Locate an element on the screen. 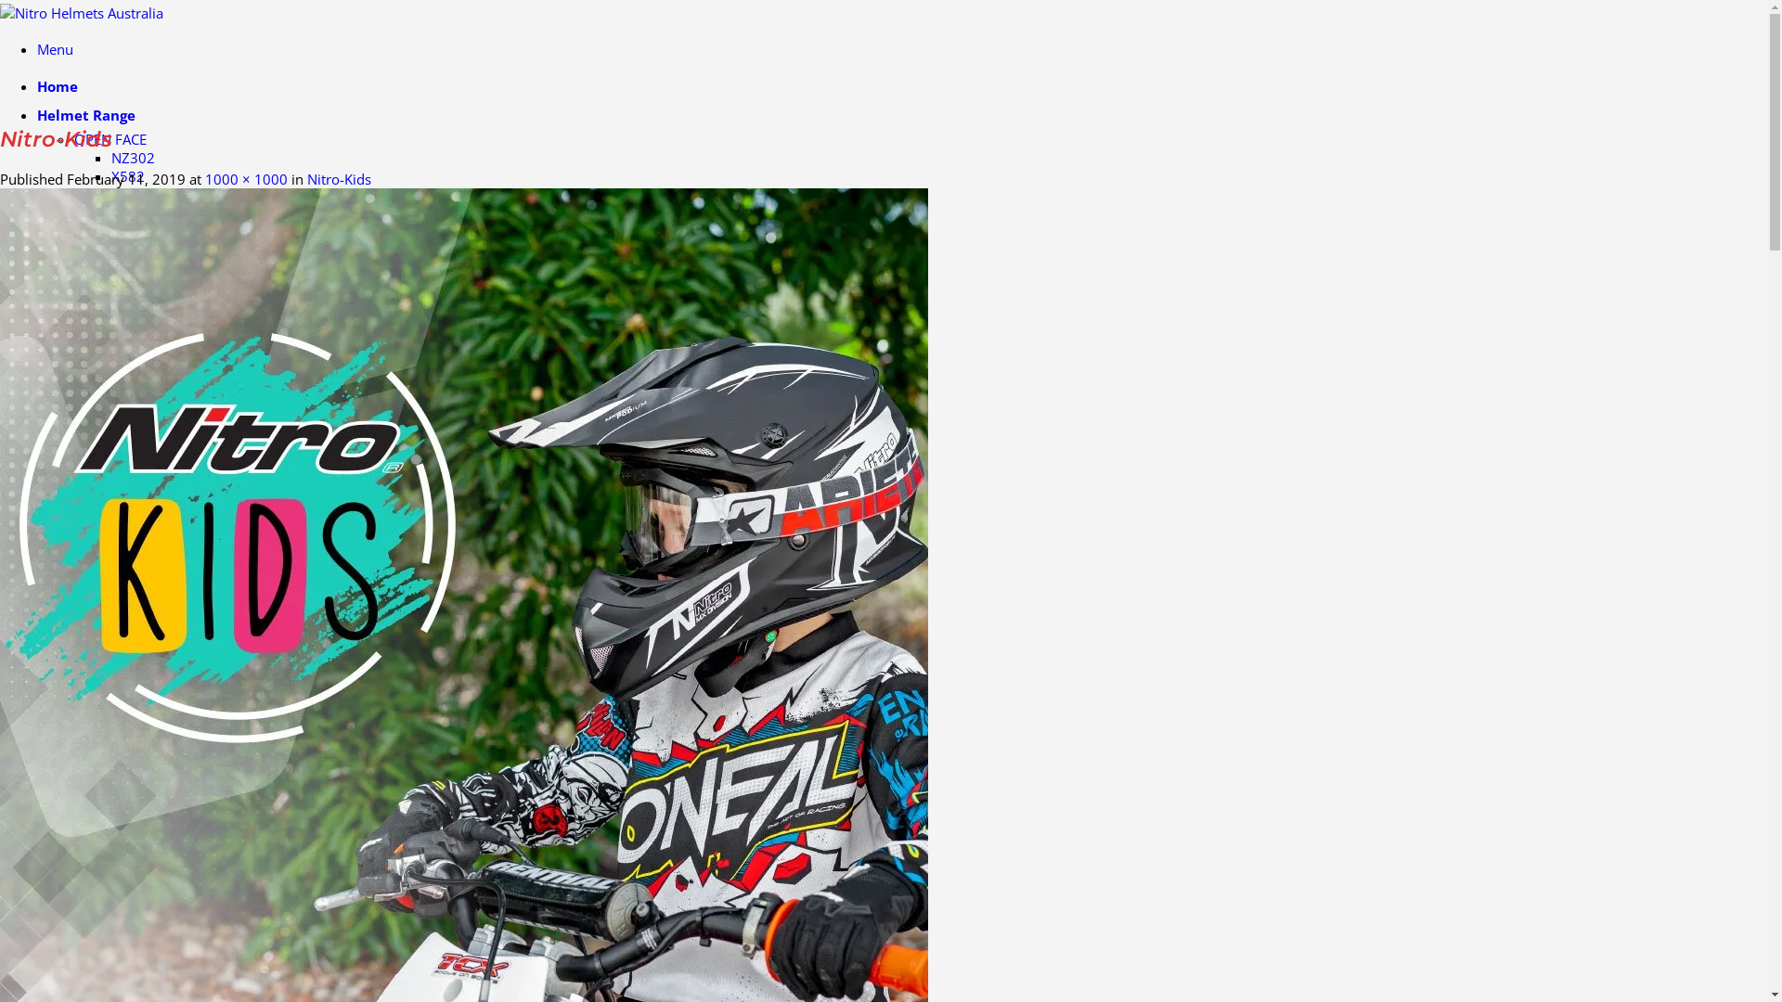 The width and height of the screenshot is (1782, 1002). MX760 is located at coordinates (134, 455).